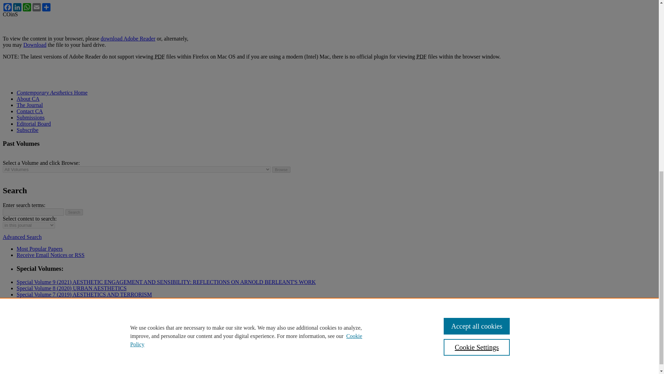  I want to click on Search, so click(74, 212).